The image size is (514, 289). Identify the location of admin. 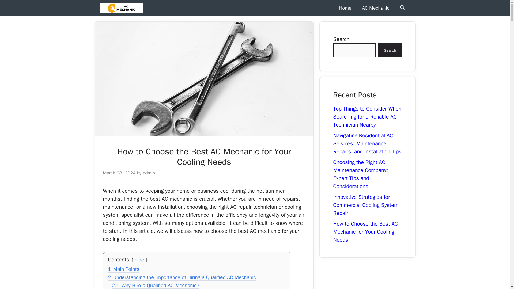
(149, 173).